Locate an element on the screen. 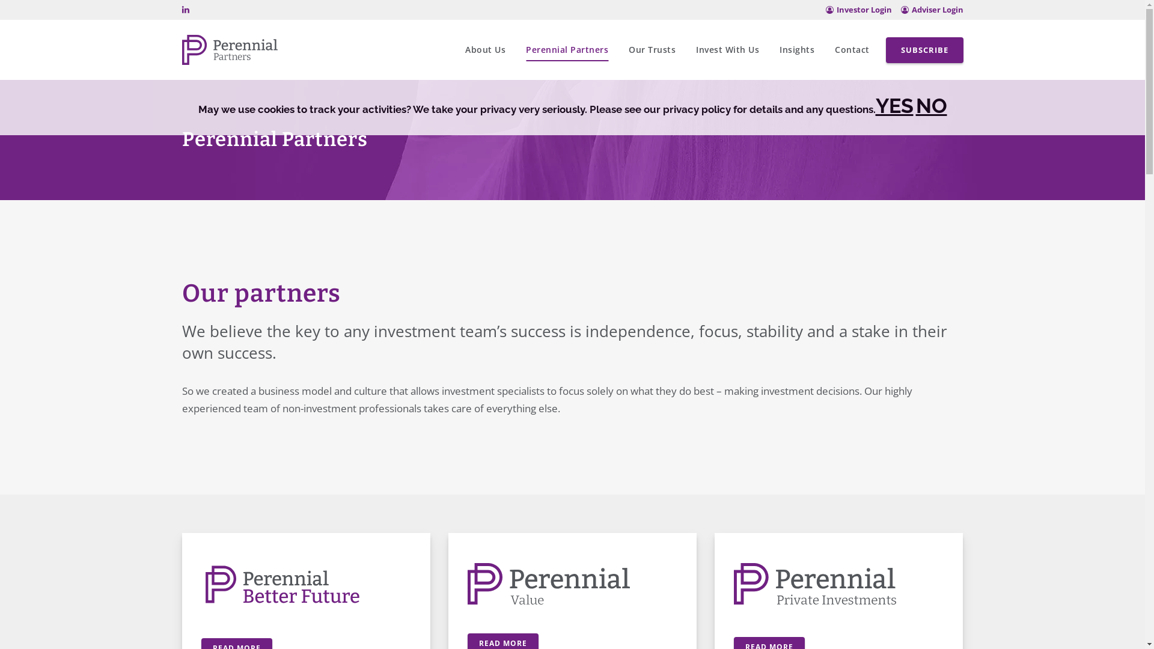 The height and width of the screenshot is (649, 1154). Our Trusts is located at coordinates (652, 50).